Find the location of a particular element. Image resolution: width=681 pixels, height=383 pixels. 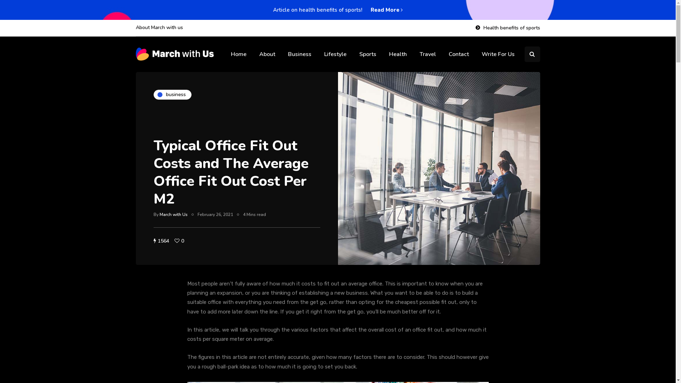

business is located at coordinates (172, 95).